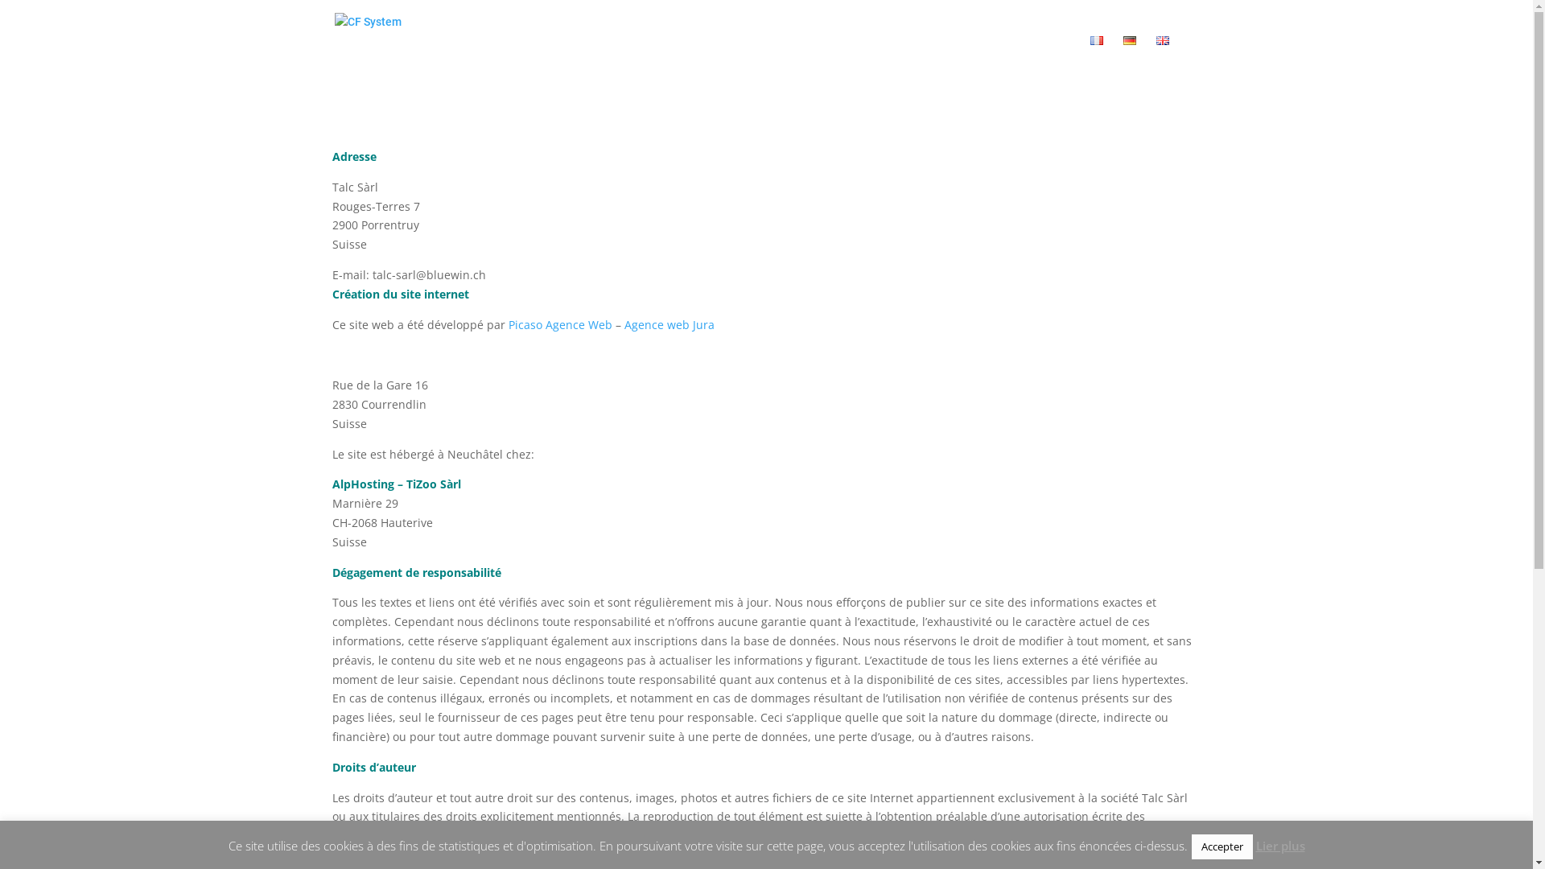  Describe the element at coordinates (950, 59) in the screenshot. I see `CONTACT` at that location.